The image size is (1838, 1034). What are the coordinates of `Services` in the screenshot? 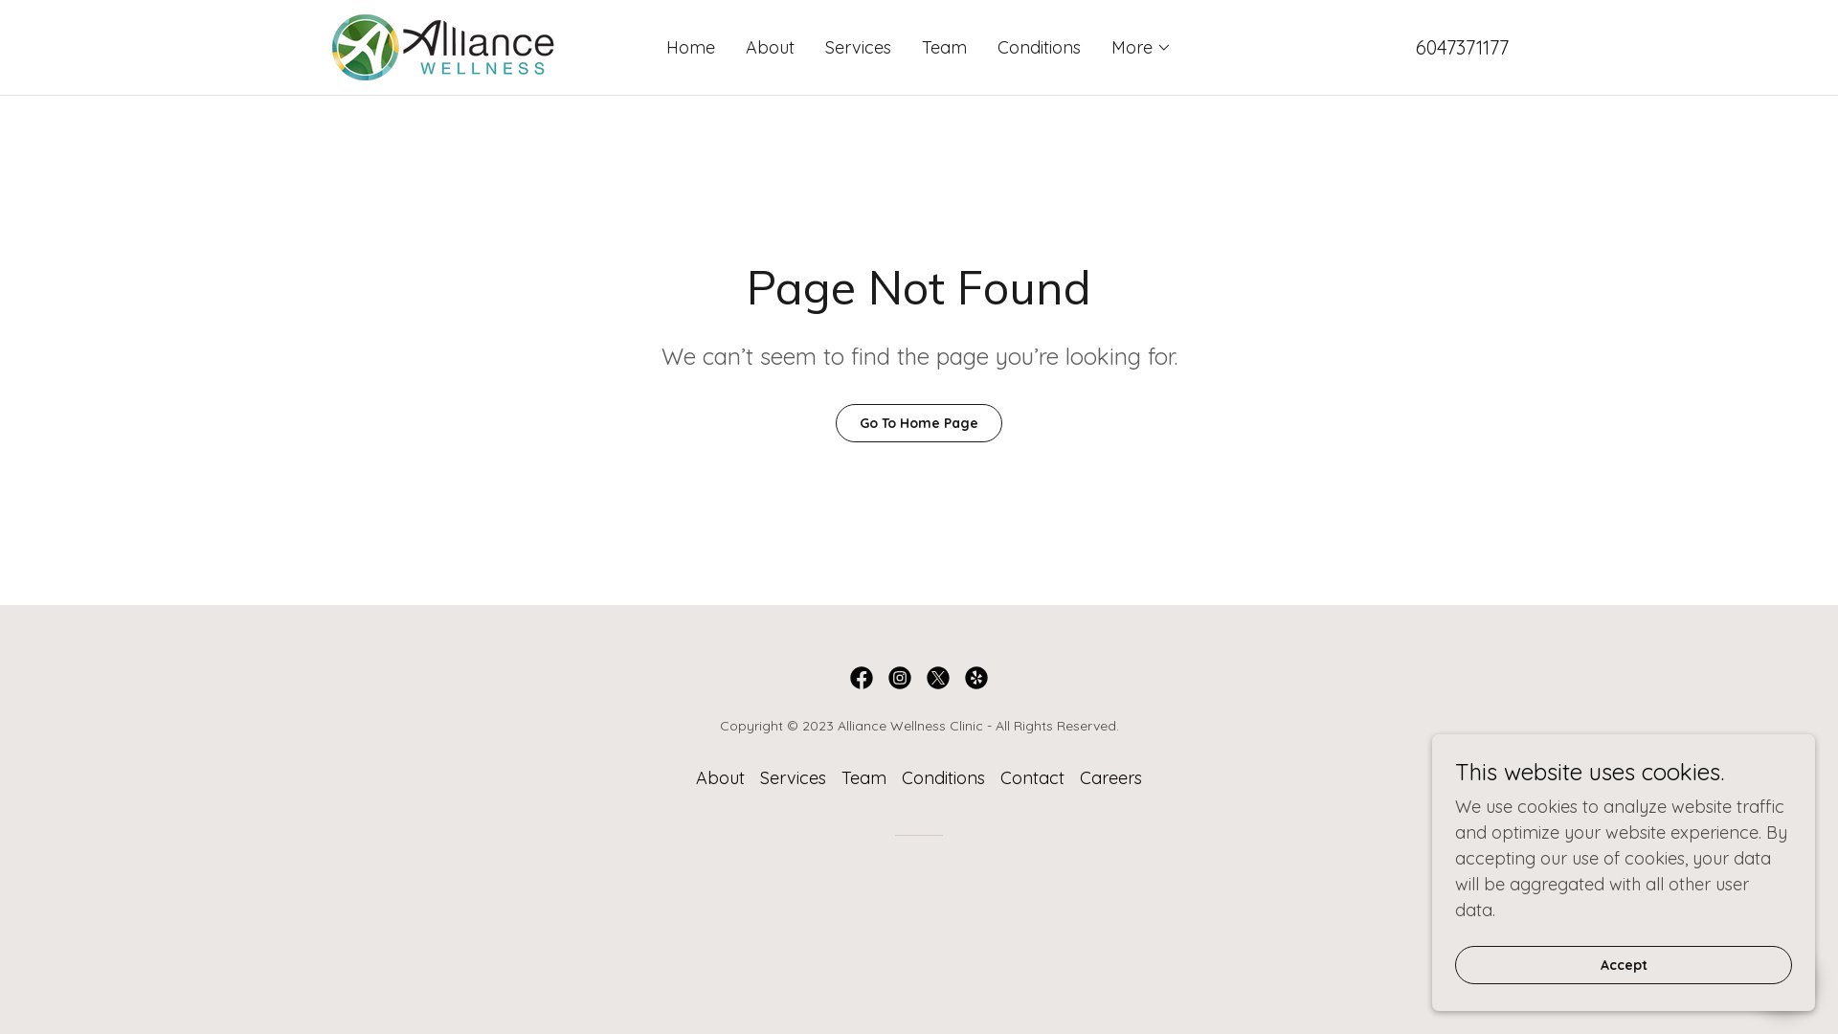 It's located at (793, 777).